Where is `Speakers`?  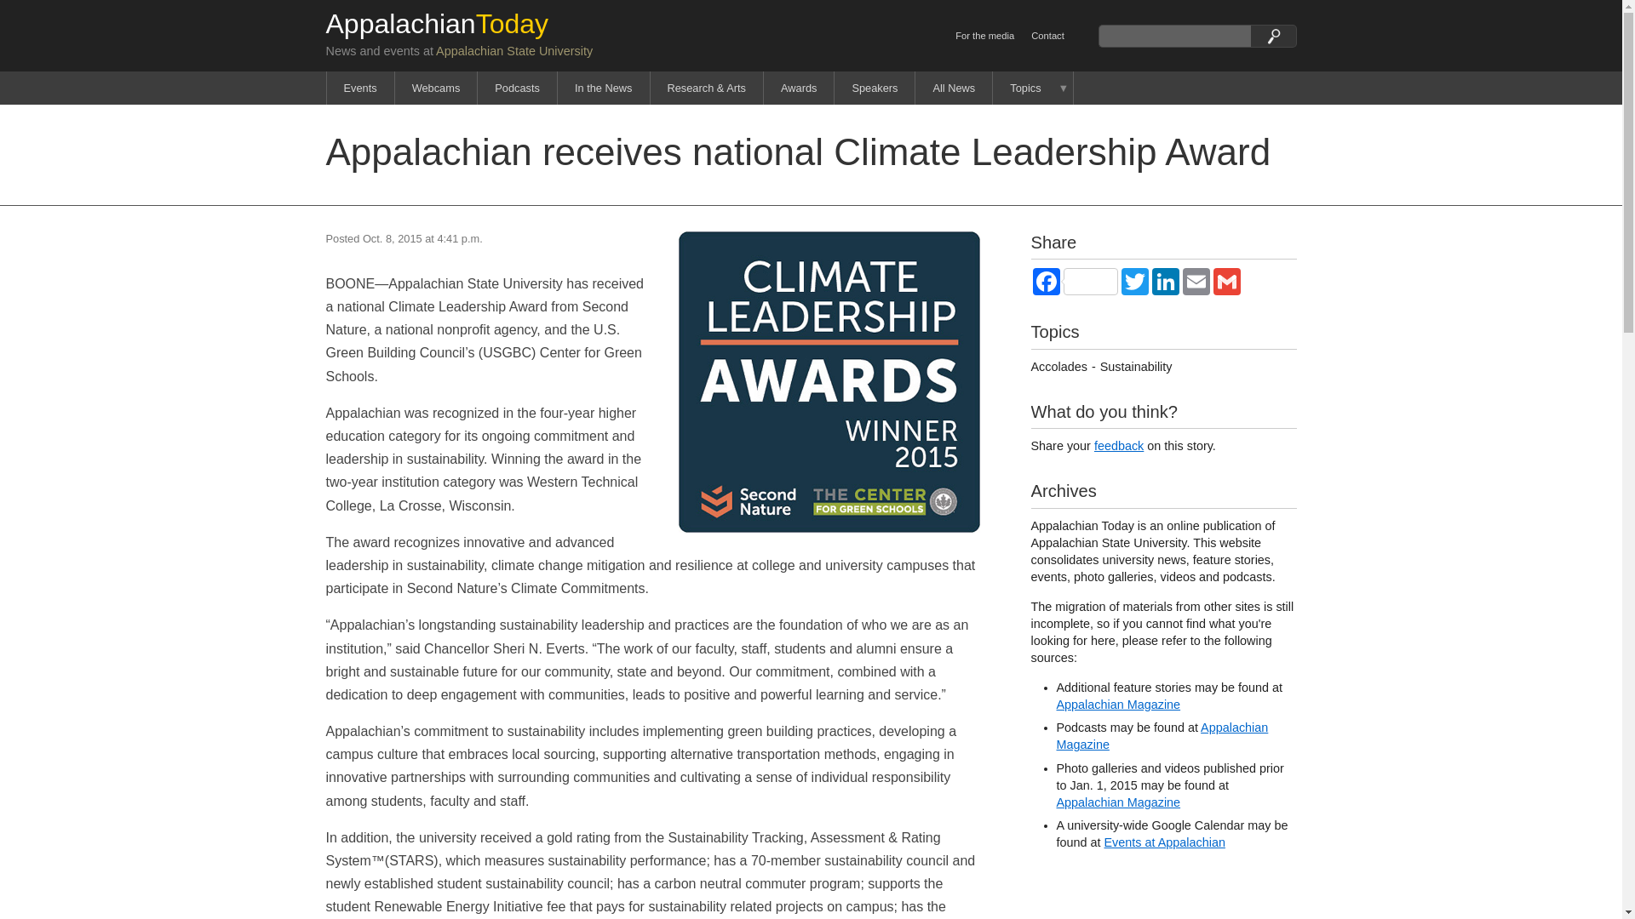
Speakers is located at coordinates (874, 88).